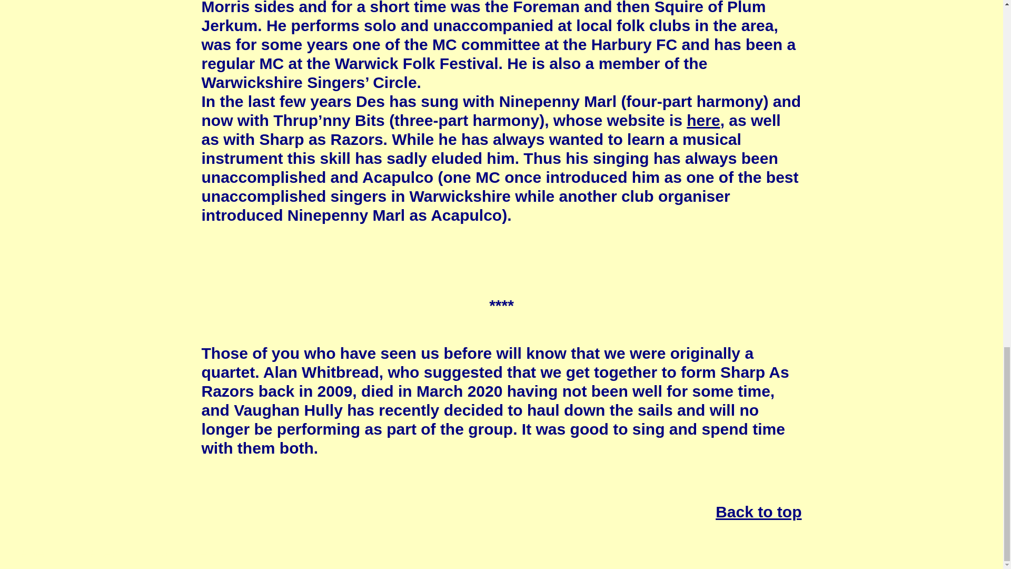  I want to click on WordPress, so click(184, 552).